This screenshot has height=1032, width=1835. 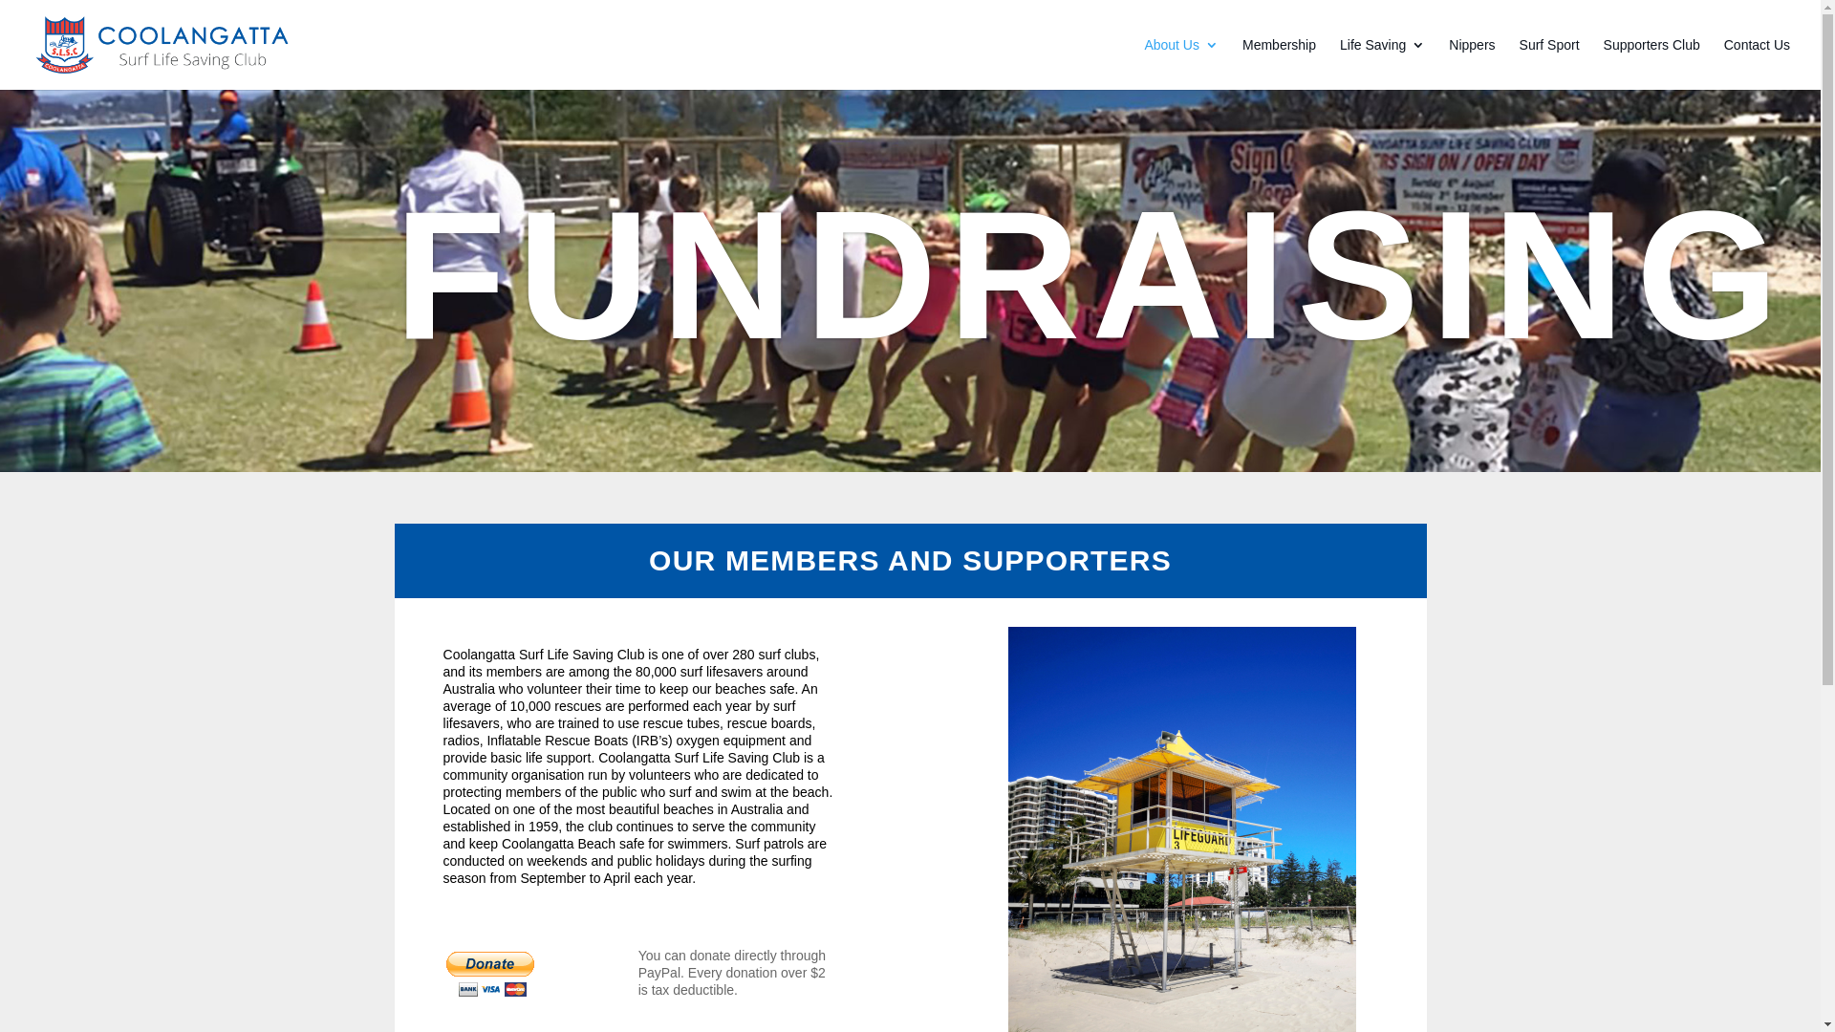 I want to click on Life Saving, so click(x=1382, y=64).